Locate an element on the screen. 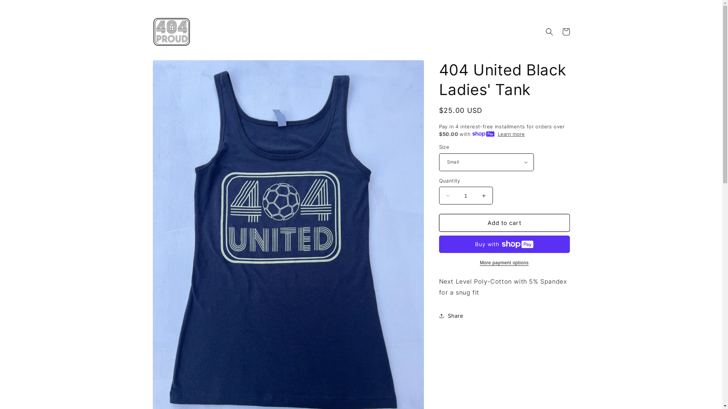  Add to cart is located at coordinates (504, 223).